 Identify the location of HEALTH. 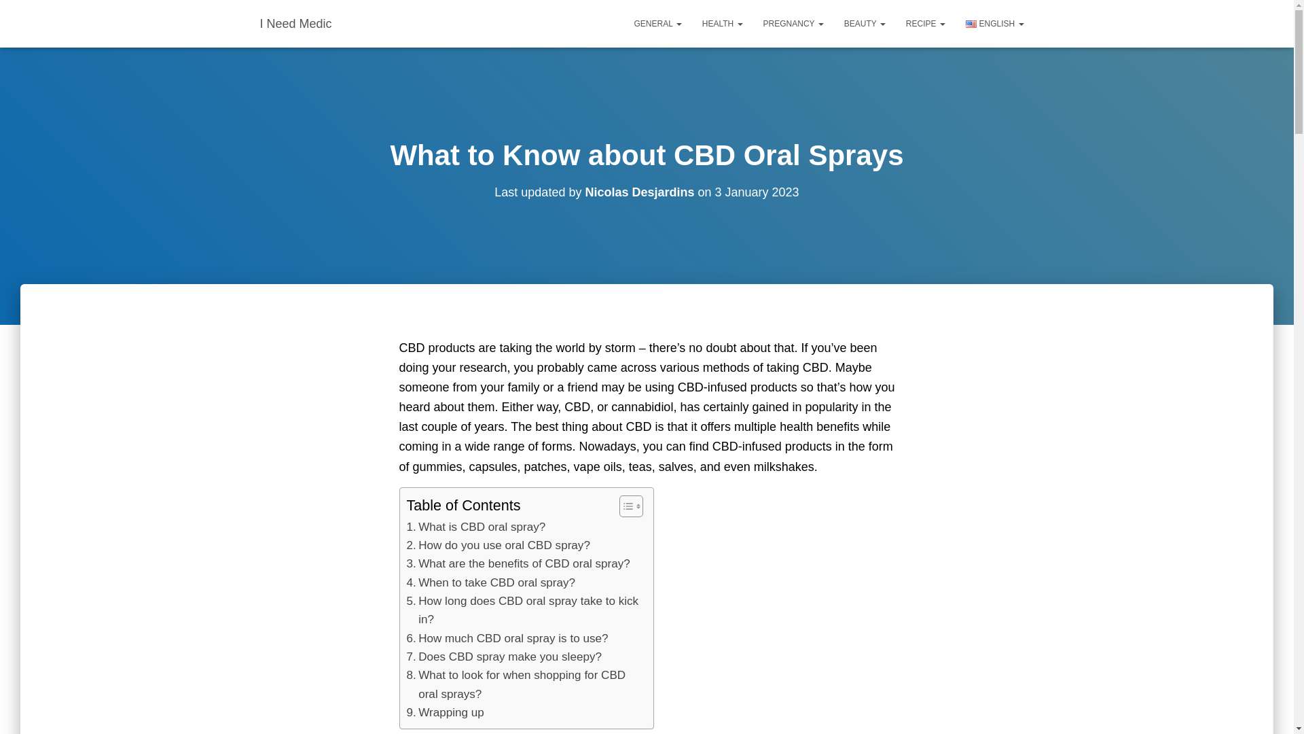
(723, 23).